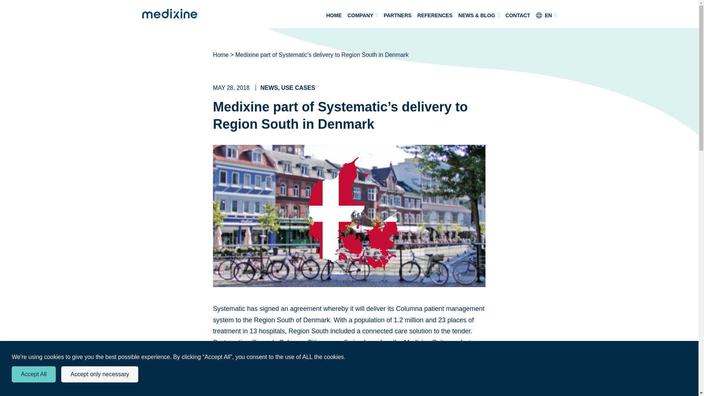  What do you see at coordinates (269, 88) in the screenshot?
I see `Avaa News arkisto` at bounding box center [269, 88].